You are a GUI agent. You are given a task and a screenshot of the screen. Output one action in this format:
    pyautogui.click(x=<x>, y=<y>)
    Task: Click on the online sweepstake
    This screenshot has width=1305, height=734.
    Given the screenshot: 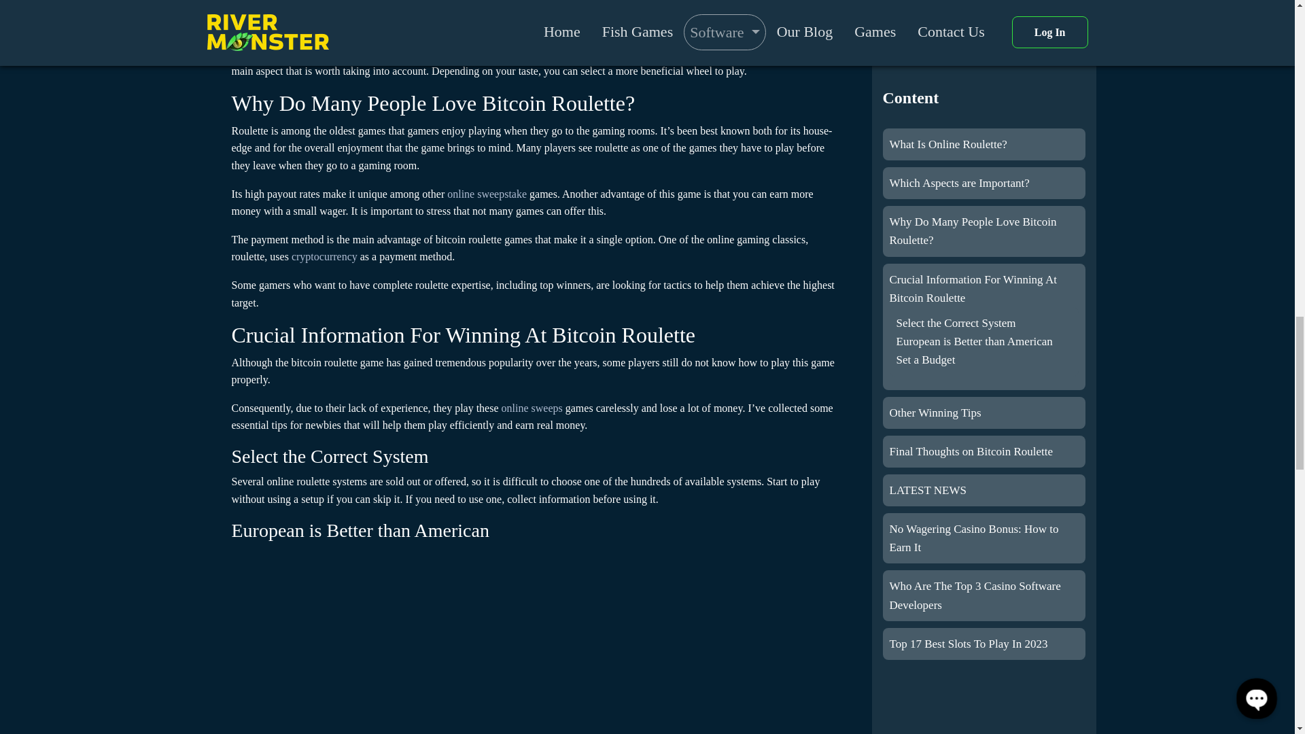 What is the action you would take?
    pyautogui.click(x=487, y=193)
    